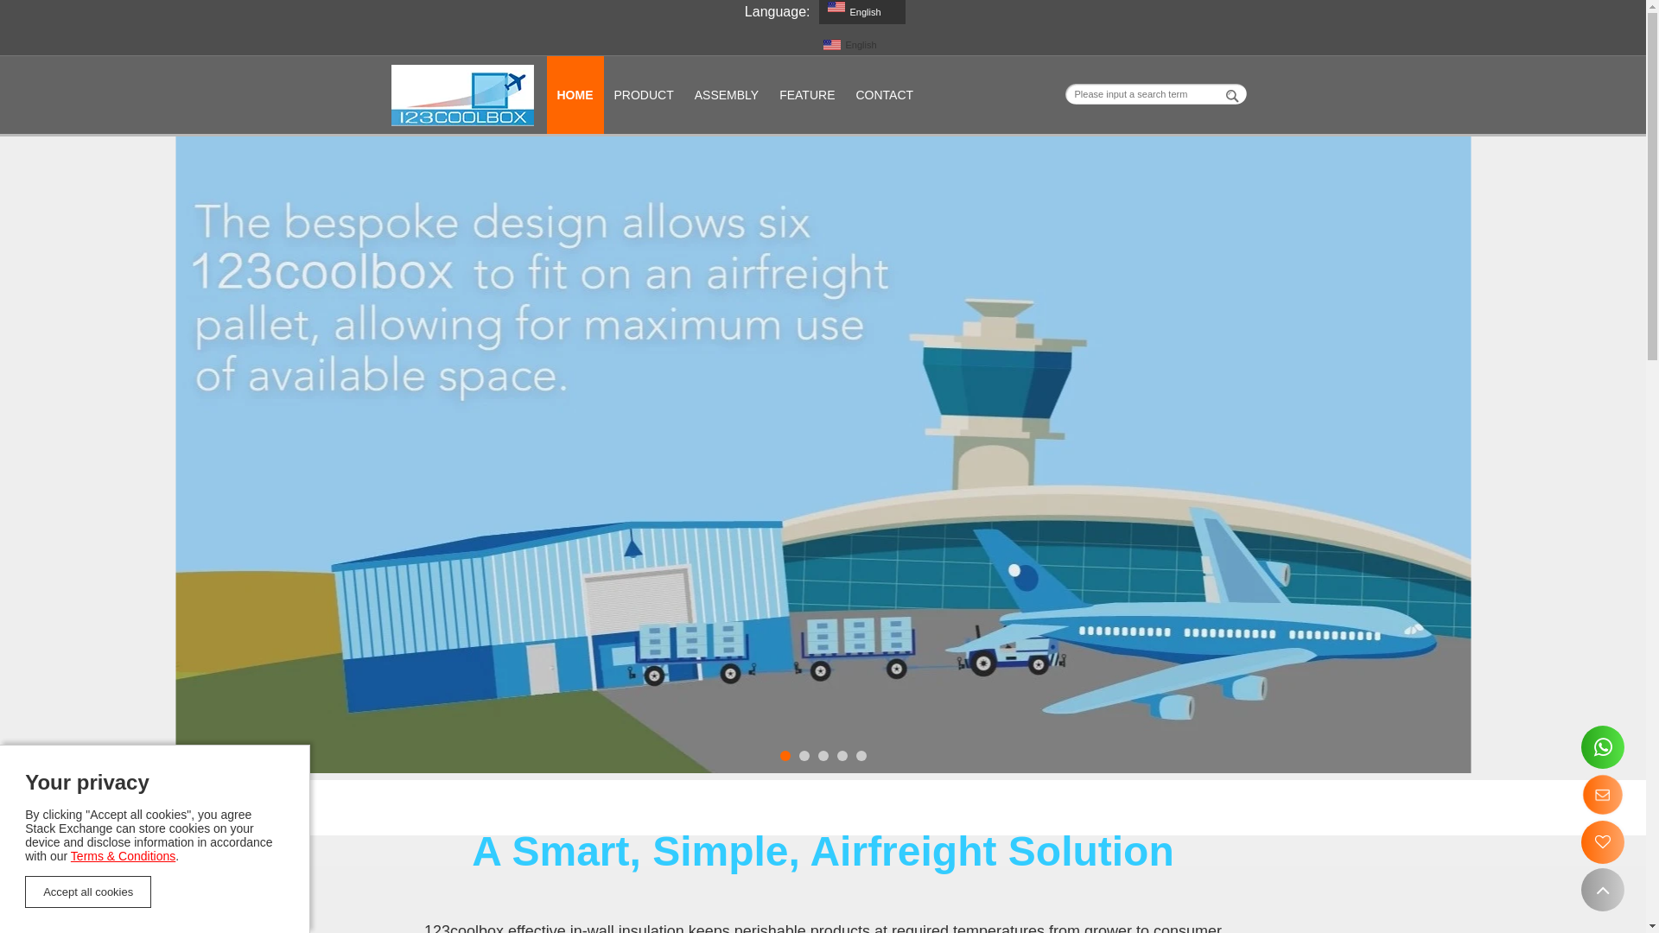 Image resolution: width=1659 pixels, height=933 pixels. Describe the element at coordinates (885, 95) in the screenshot. I see `CONTACT` at that location.